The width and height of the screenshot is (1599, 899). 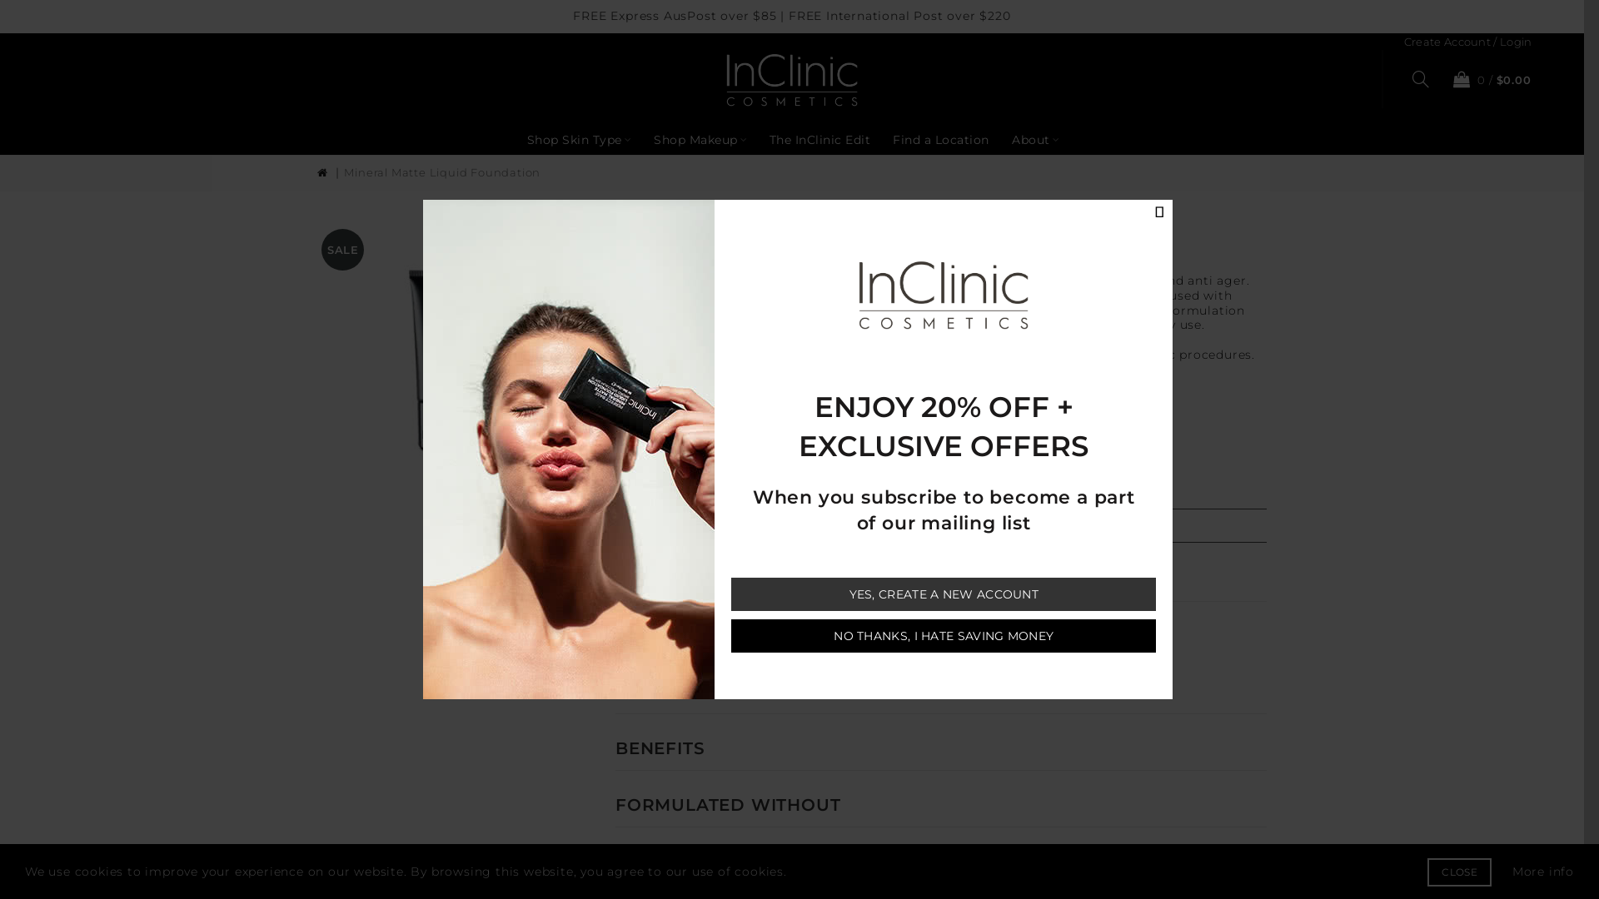 I want to click on Foundations, so click(x=698, y=619).